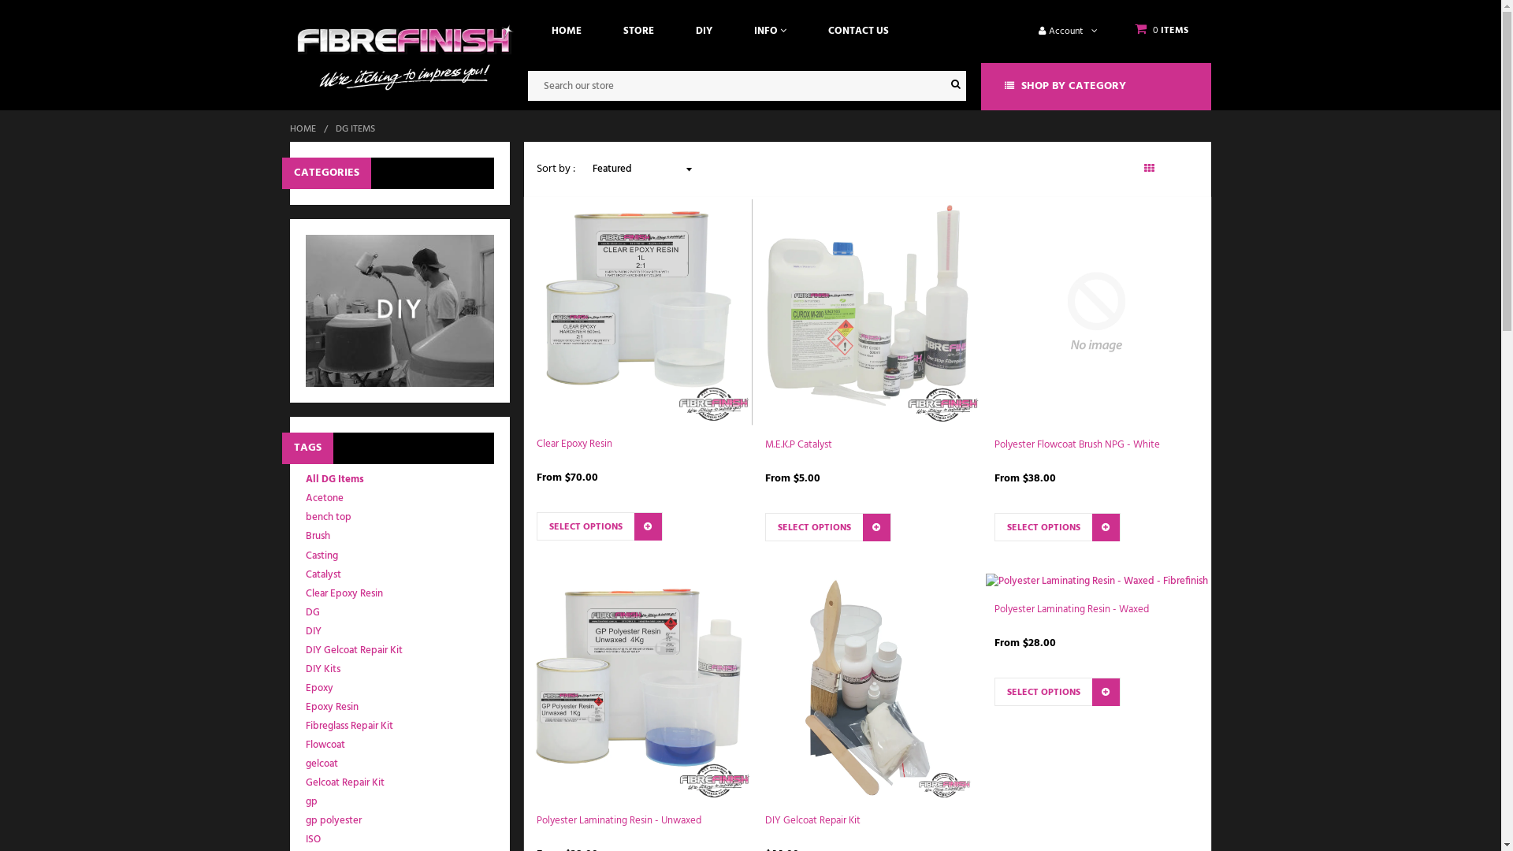 Image resolution: width=1513 pixels, height=851 pixels. I want to click on Grid view, so click(1149, 169).